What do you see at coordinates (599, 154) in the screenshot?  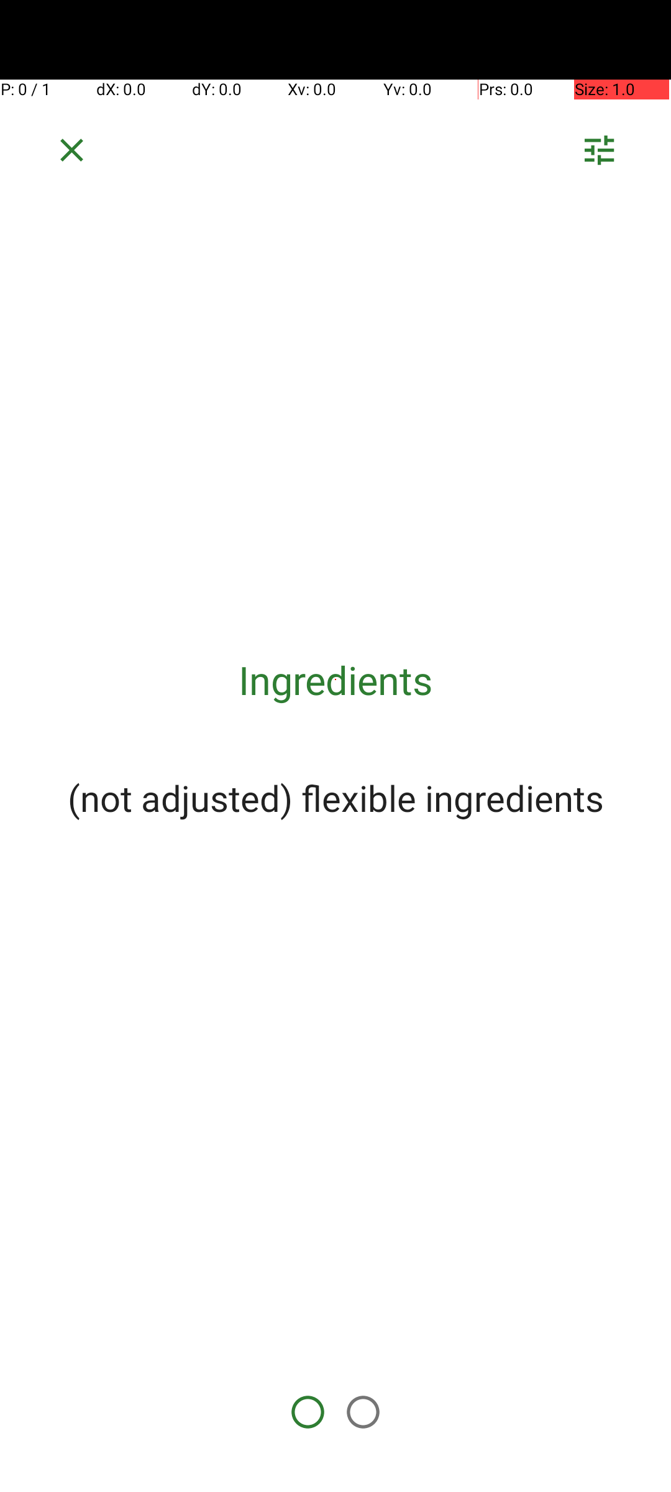 I see `Adjust ingredients` at bounding box center [599, 154].